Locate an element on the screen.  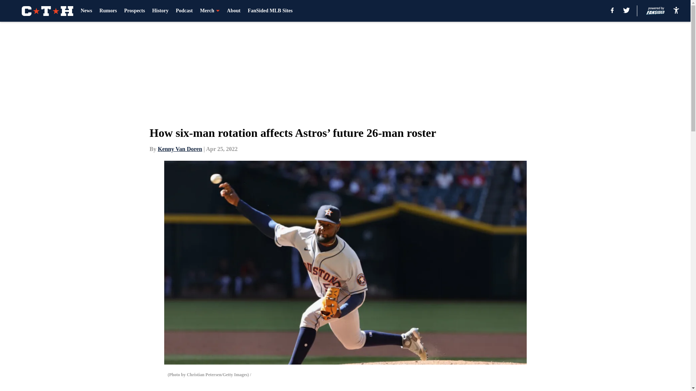
History is located at coordinates (160, 11).